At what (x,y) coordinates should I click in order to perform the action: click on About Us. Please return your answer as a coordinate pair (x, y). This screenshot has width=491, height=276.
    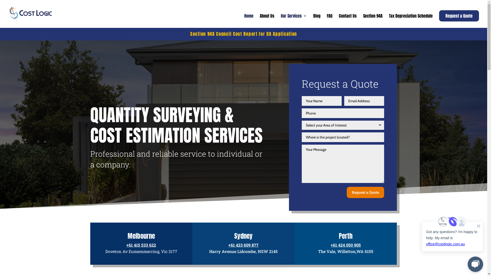
    Looking at the image, I should click on (267, 21).